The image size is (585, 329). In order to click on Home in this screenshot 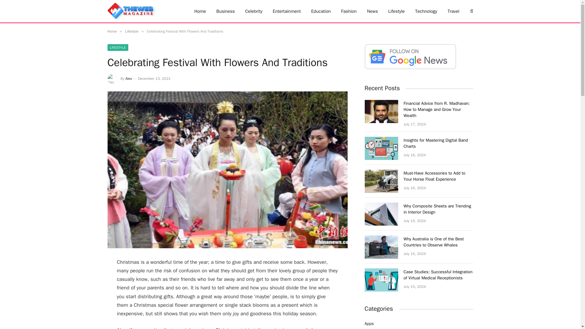, I will do `click(200, 11)`.